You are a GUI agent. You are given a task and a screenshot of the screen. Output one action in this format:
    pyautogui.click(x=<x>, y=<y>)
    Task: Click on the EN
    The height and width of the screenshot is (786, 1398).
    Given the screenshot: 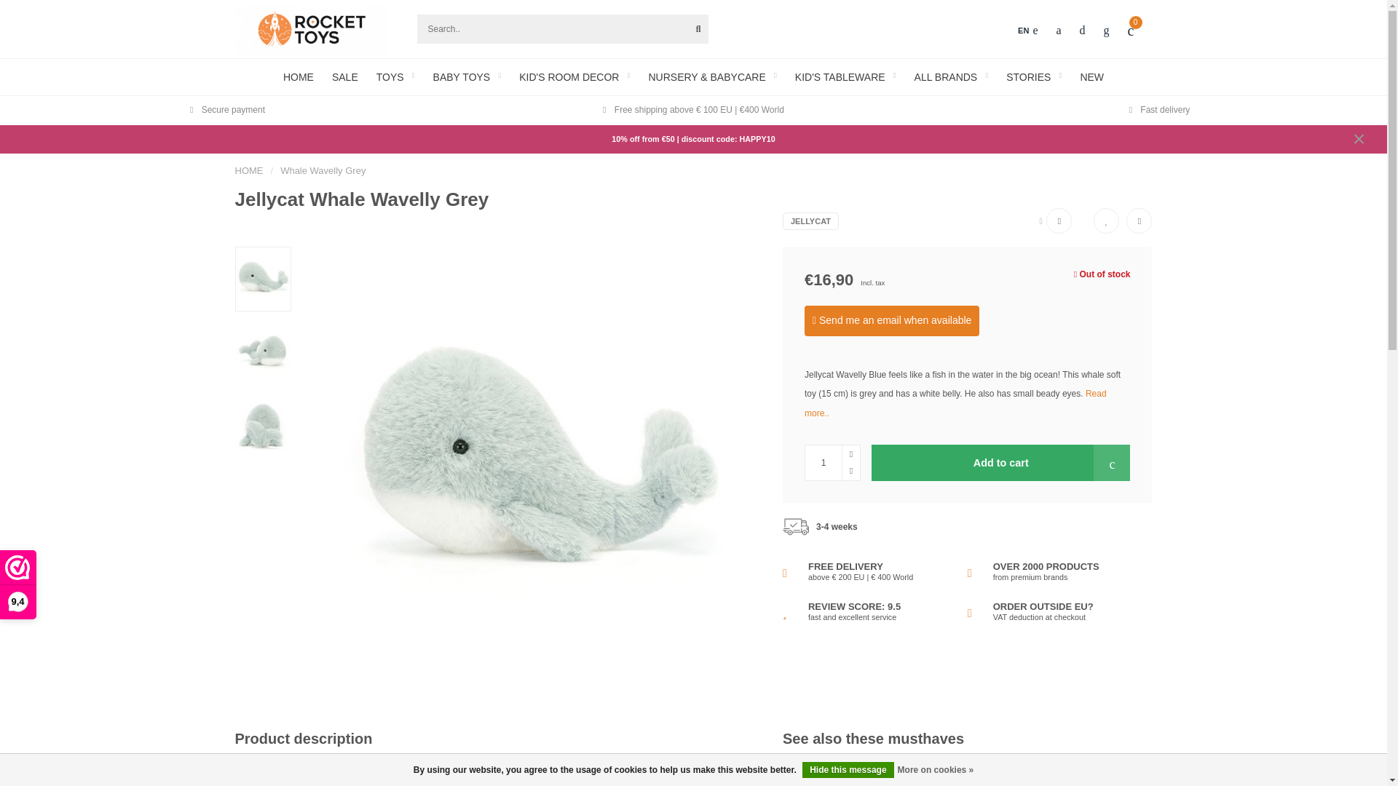 What is the action you would take?
    pyautogui.click(x=1027, y=31)
    